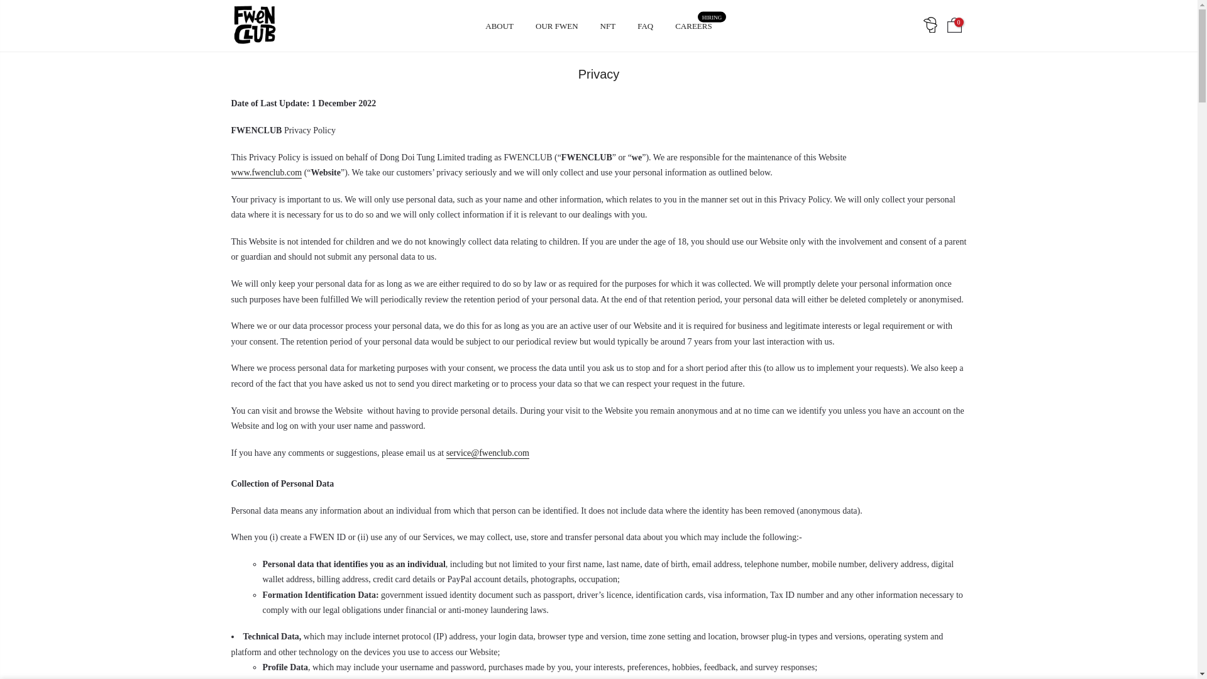  Describe the element at coordinates (580, 555) in the screenshot. I see `OUR FWEN` at that location.